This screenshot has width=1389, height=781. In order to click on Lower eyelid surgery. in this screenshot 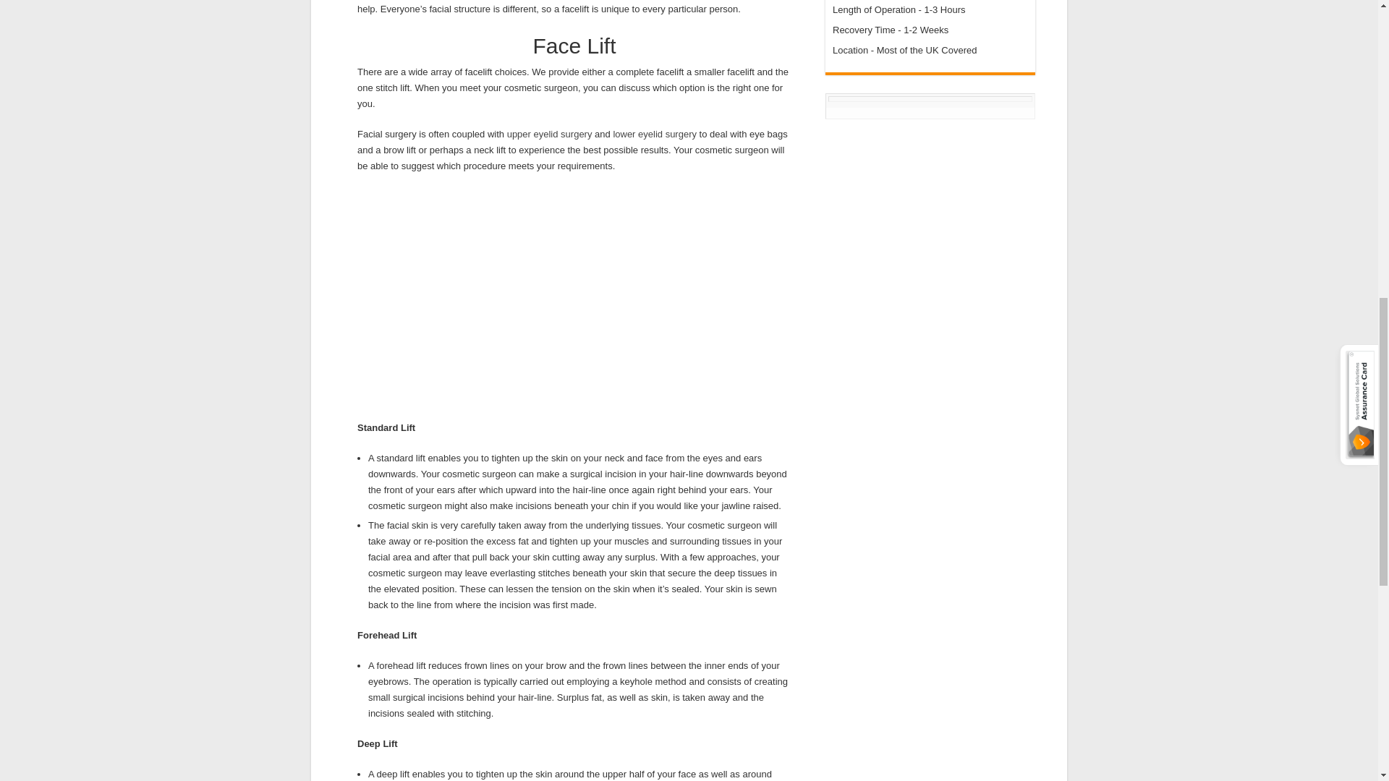, I will do `click(654, 135)`.